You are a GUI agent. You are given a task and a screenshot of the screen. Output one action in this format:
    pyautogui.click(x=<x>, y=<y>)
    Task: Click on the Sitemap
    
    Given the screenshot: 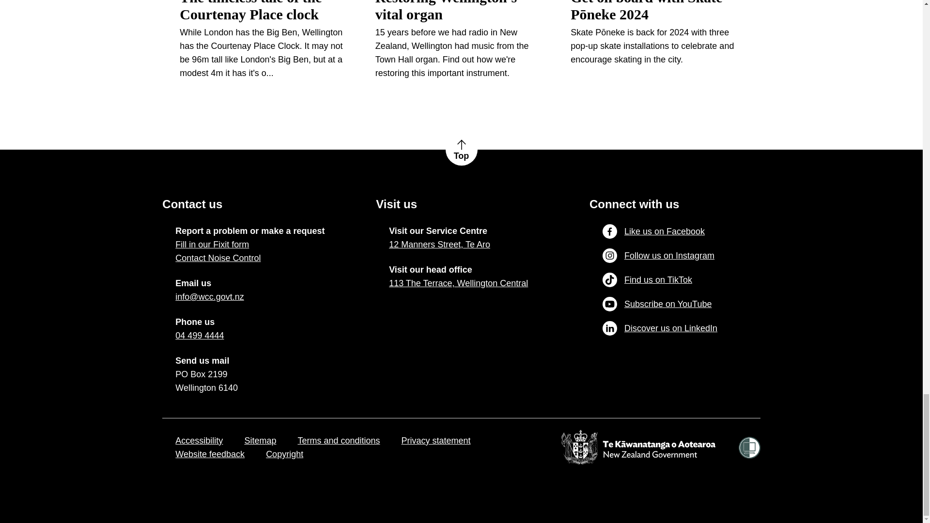 What is the action you would take?
    pyautogui.click(x=260, y=441)
    